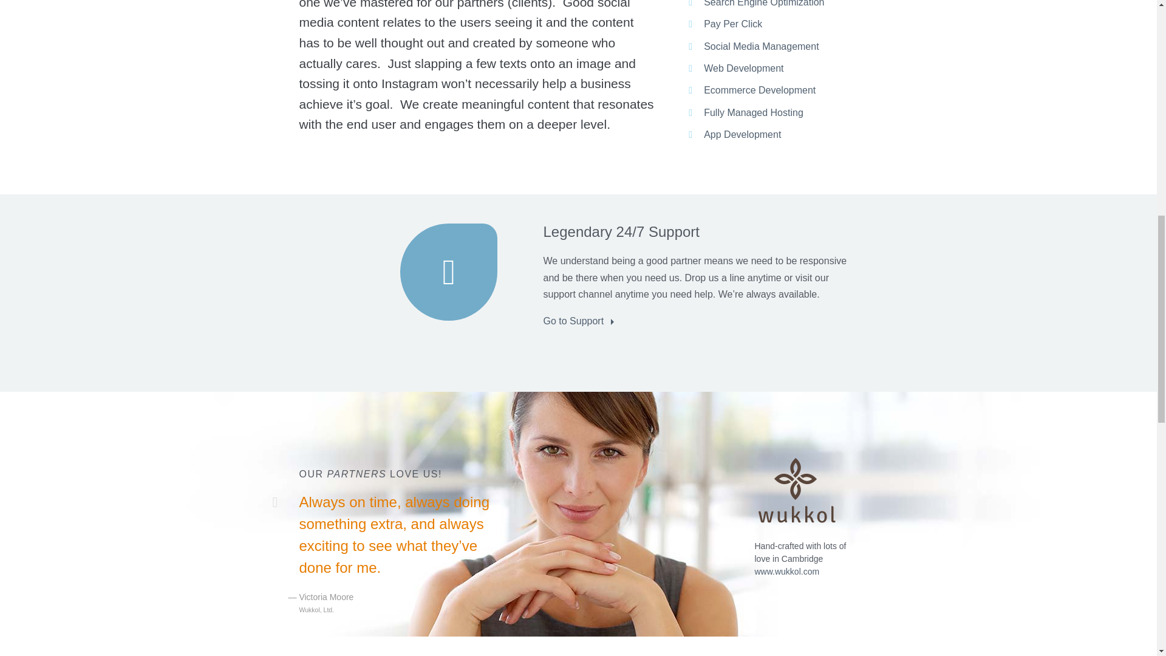  Describe the element at coordinates (753, 113) in the screenshot. I see `Fully Managed Hosting` at that location.